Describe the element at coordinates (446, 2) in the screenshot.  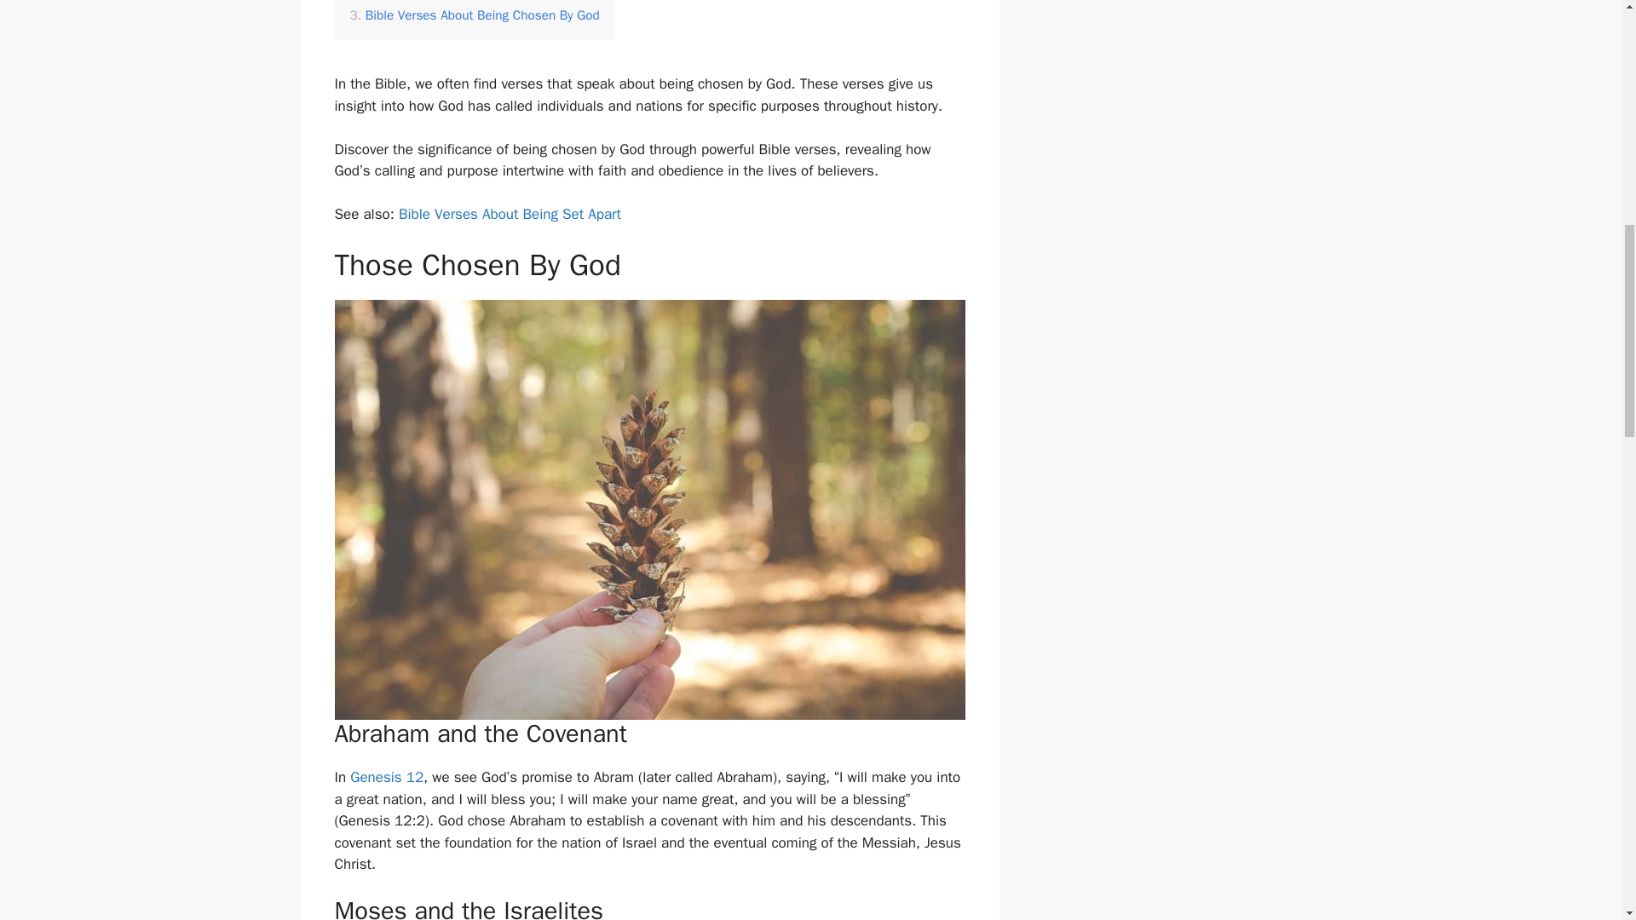
I see `The Chosen Ones in Revelation` at that location.